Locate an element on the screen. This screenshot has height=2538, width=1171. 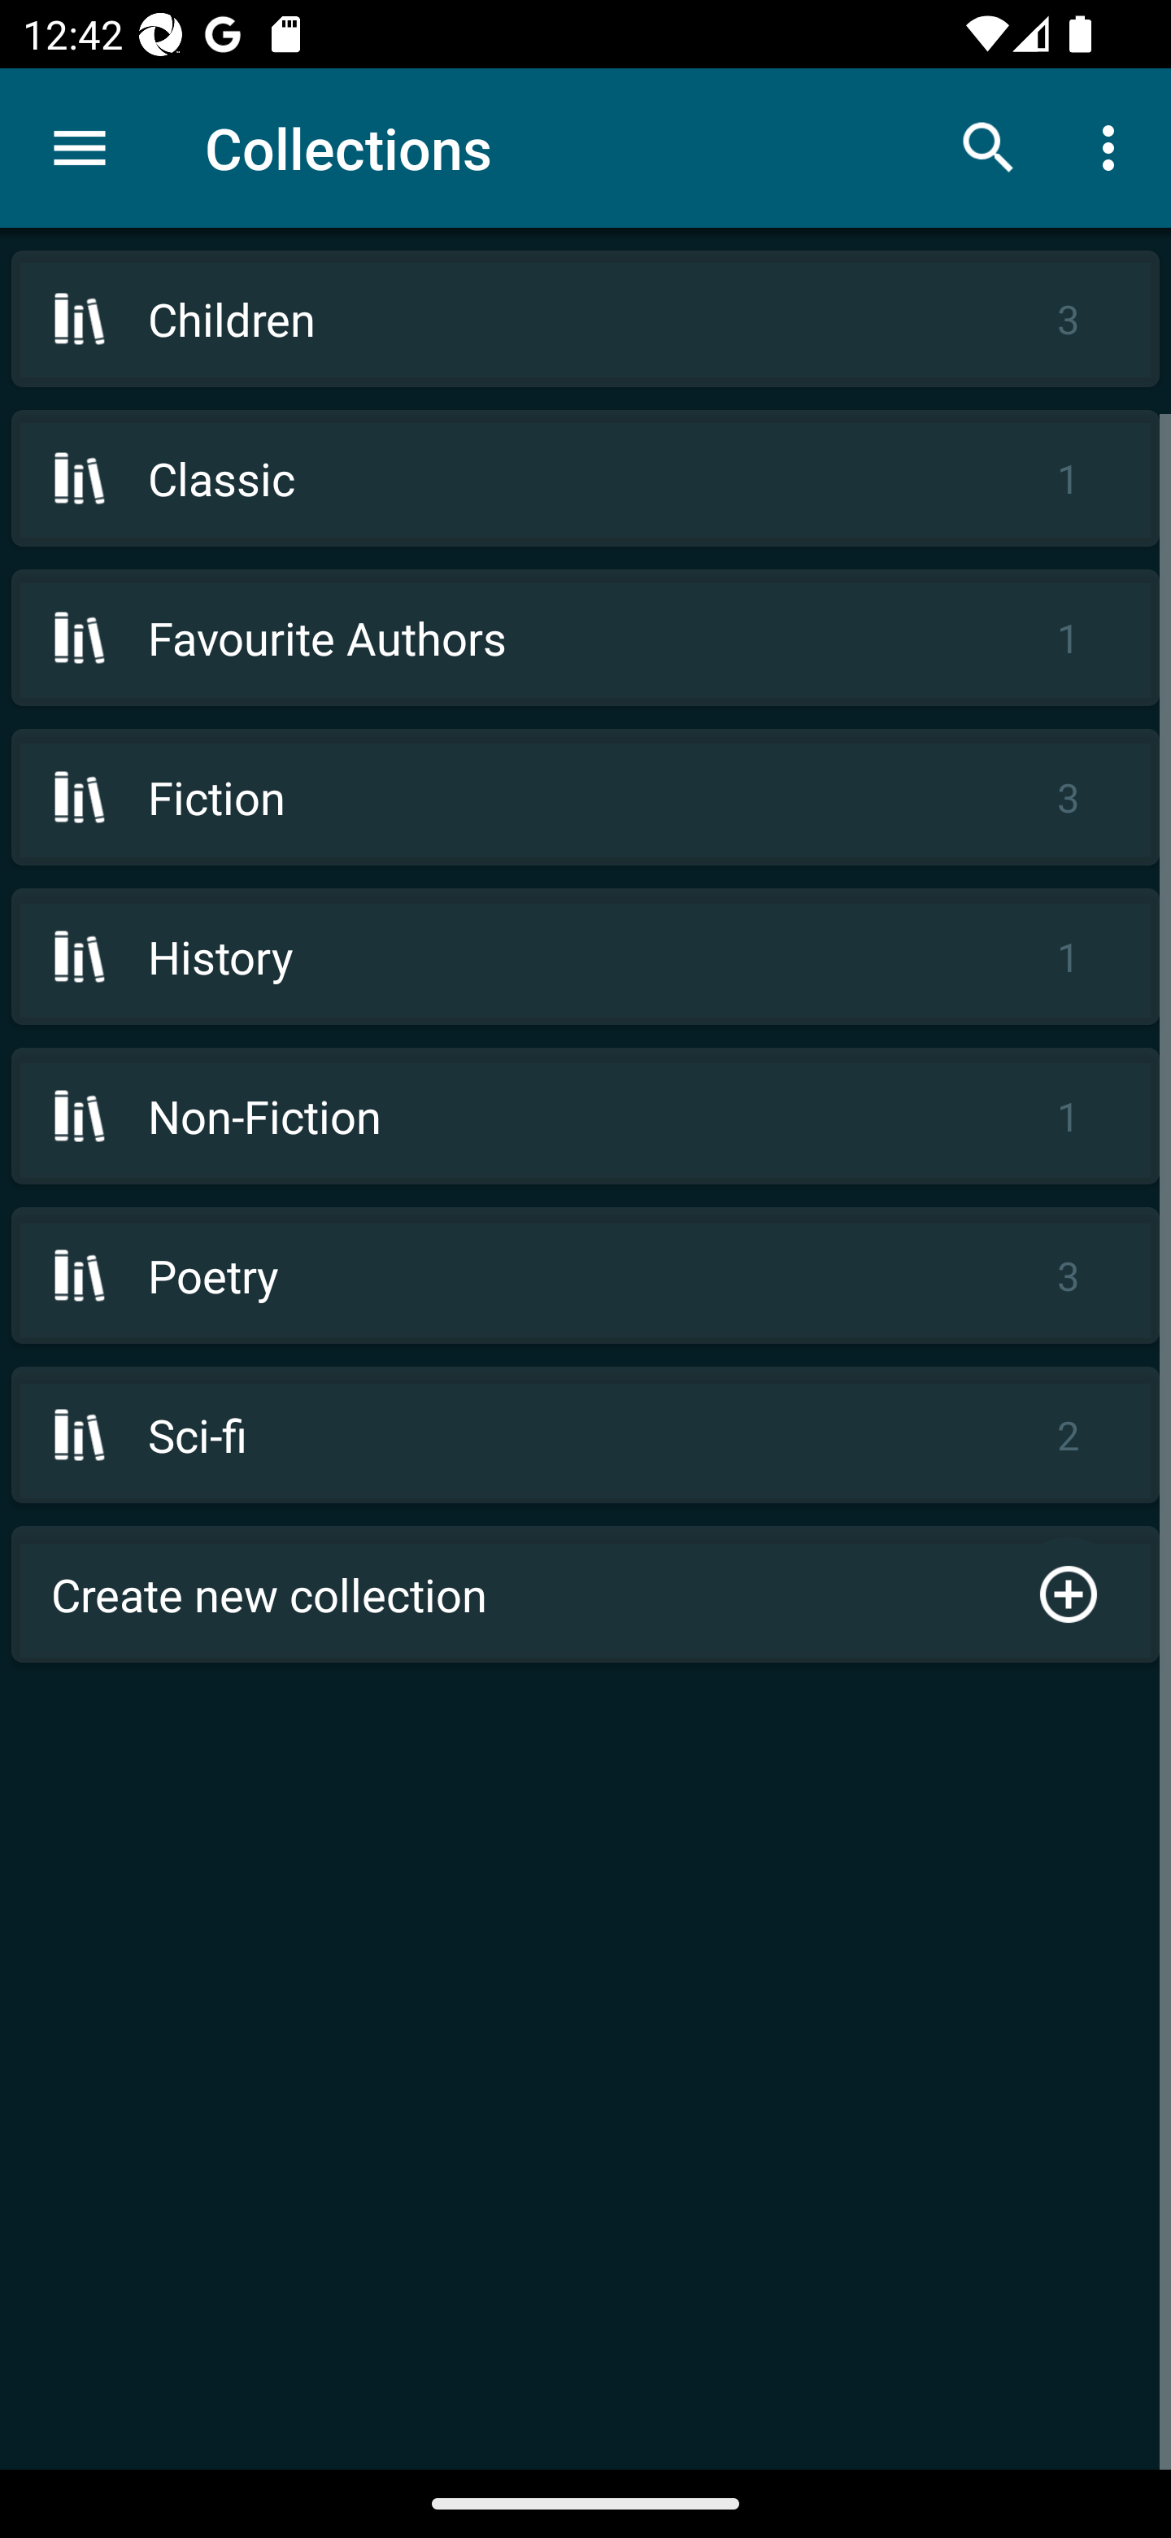
Favourite Authors 1 is located at coordinates (585, 636).